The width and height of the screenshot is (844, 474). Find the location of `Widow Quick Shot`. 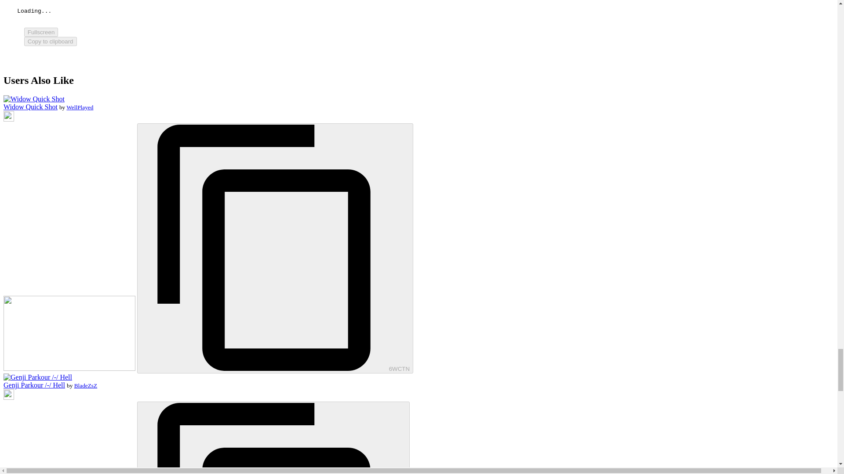

Widow Quick Shot is located at coordinates (34, 99).